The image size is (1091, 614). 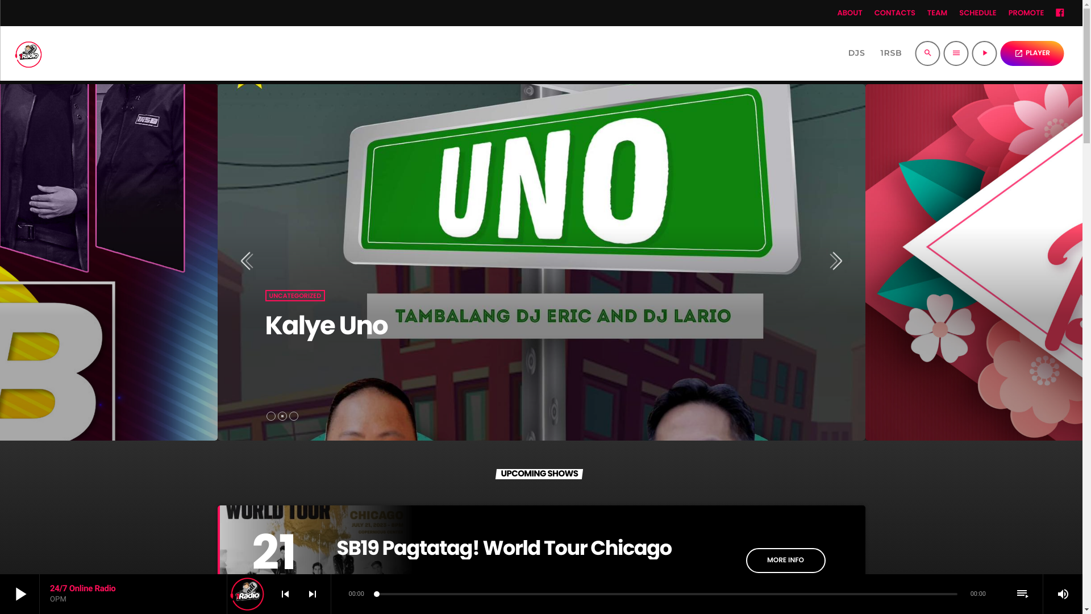 I want to click on SCHEDULE, so click(x=977, y=13).